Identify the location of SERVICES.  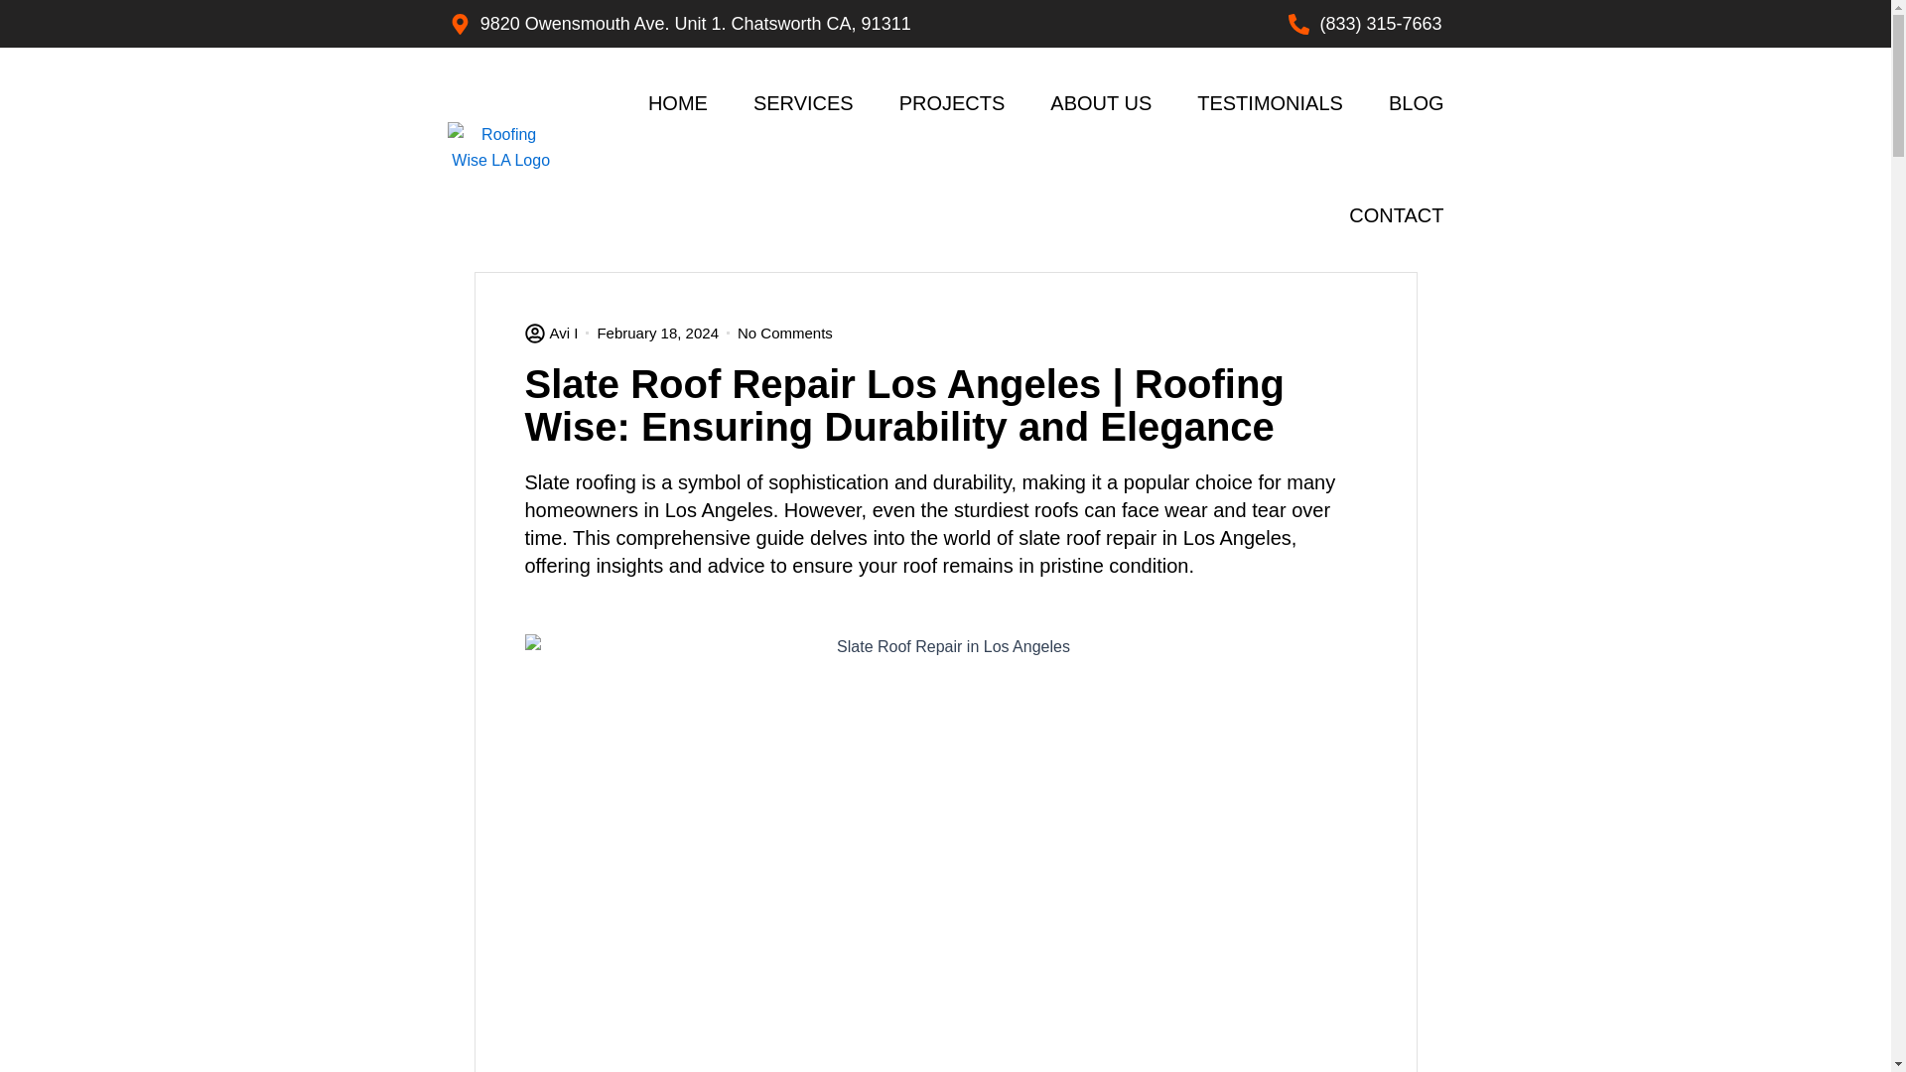
(803, 103).